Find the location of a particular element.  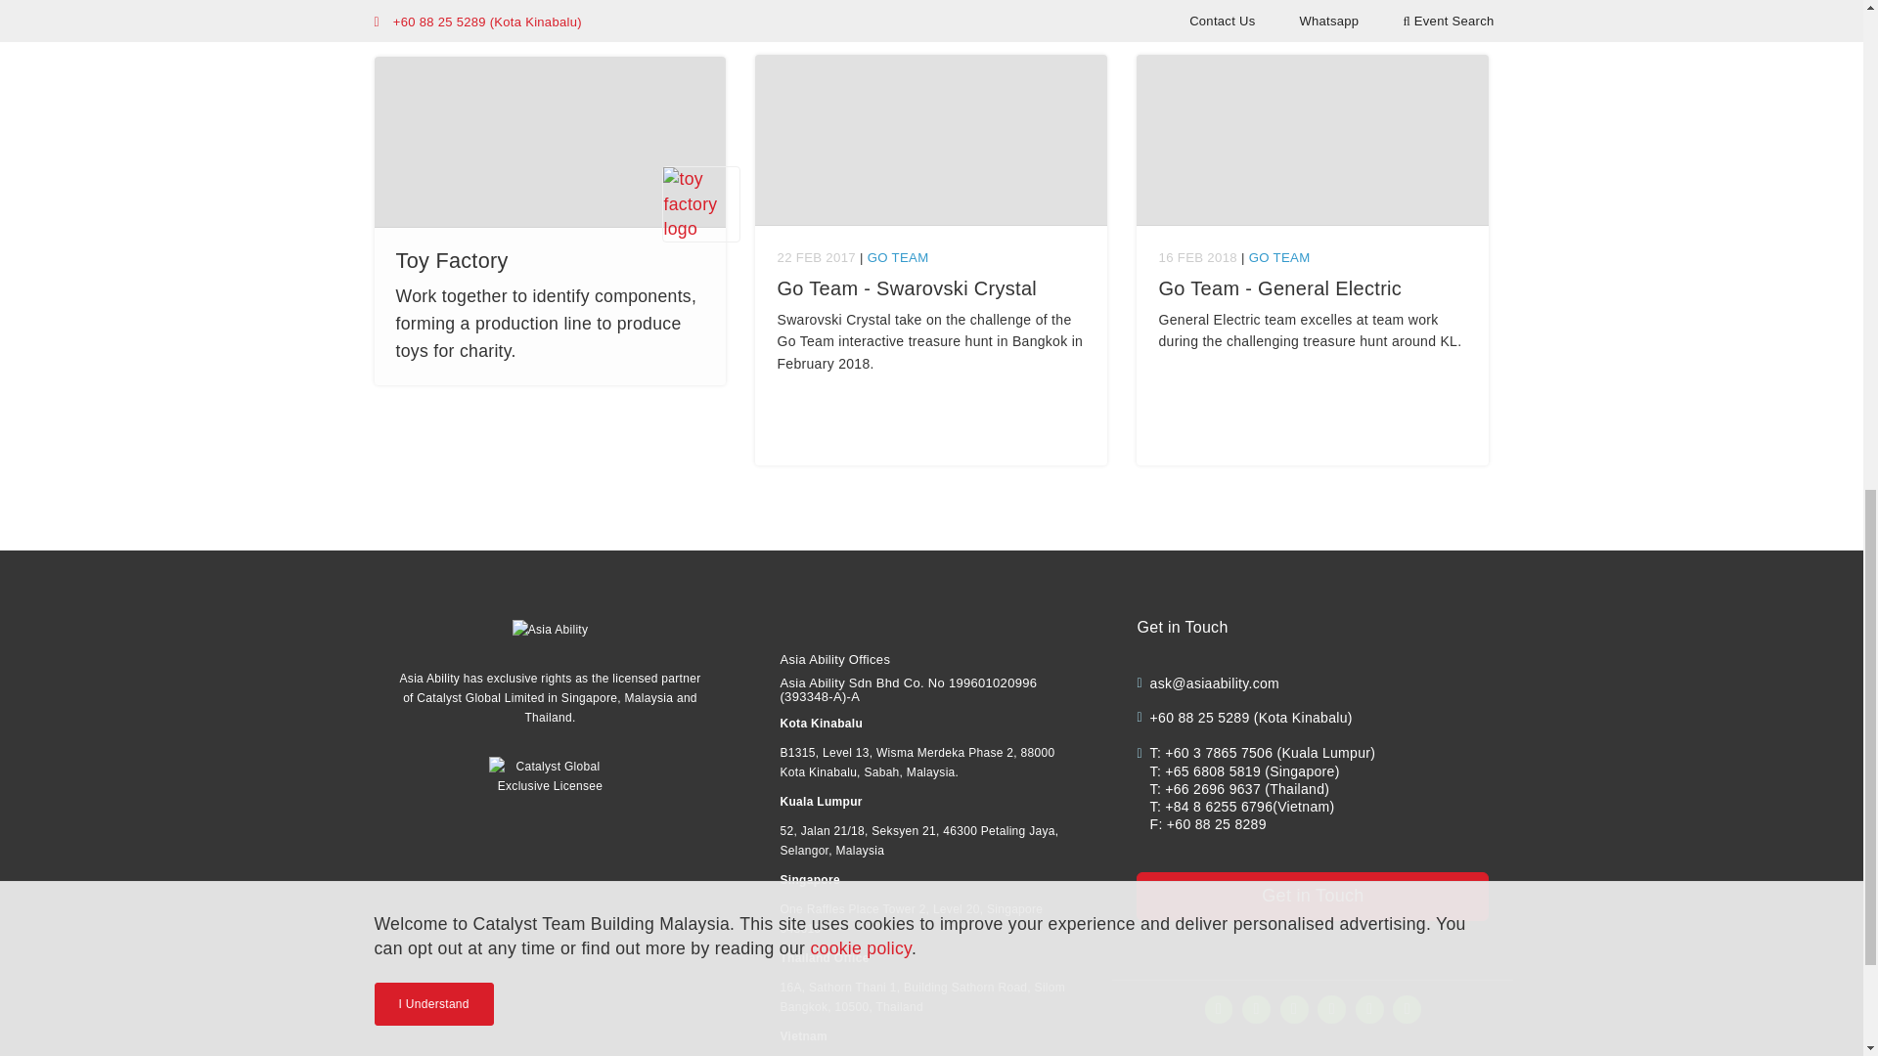

Find us on Facebook is located at coordinates (1219, 1009).